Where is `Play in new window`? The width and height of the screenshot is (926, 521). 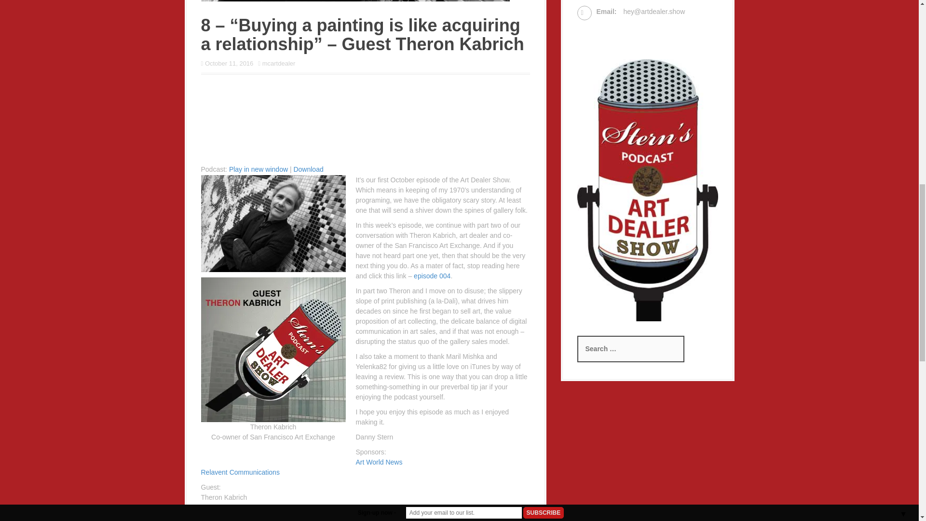 Play in new window is located at coordinates (259, 169).